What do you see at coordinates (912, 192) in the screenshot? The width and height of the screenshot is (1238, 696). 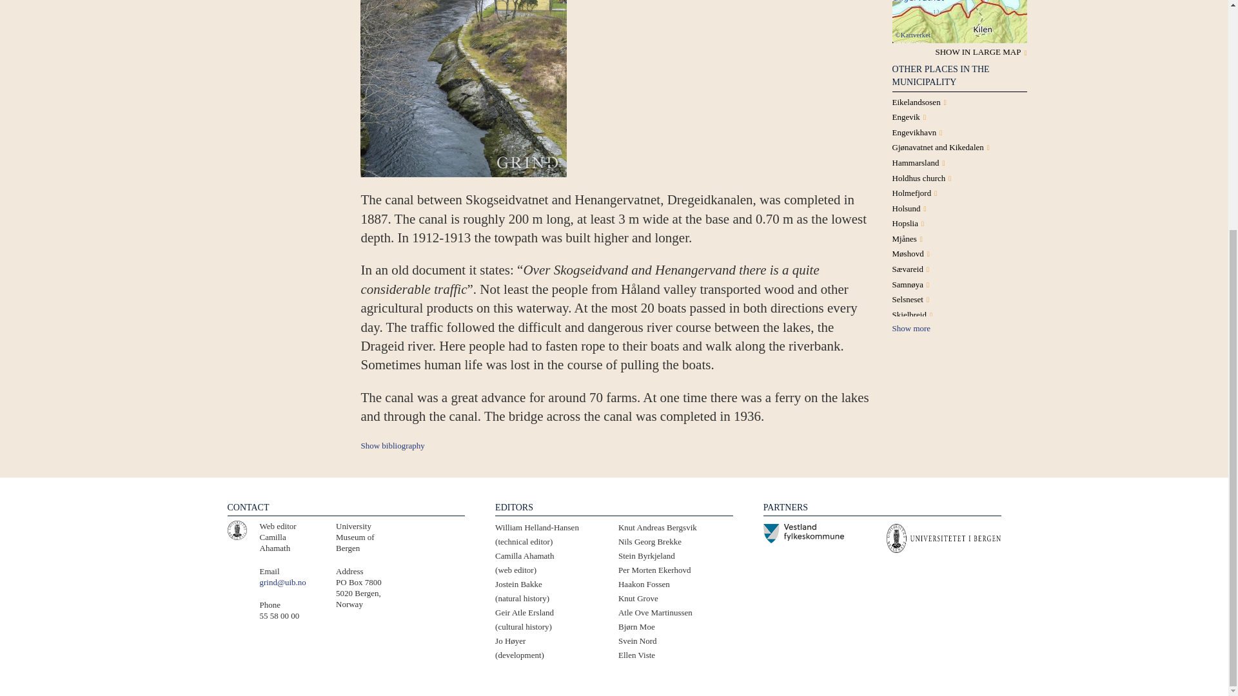 I see `Holmefjord` at bounding box center [912, 192].